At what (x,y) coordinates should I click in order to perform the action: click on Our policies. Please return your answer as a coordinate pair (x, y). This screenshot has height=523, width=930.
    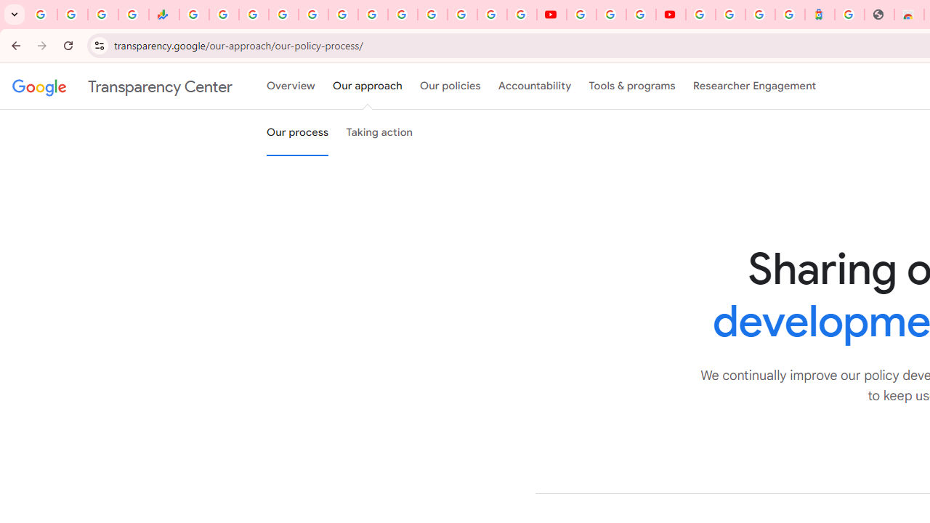
    Looking at the image, I should click on (450, 86).